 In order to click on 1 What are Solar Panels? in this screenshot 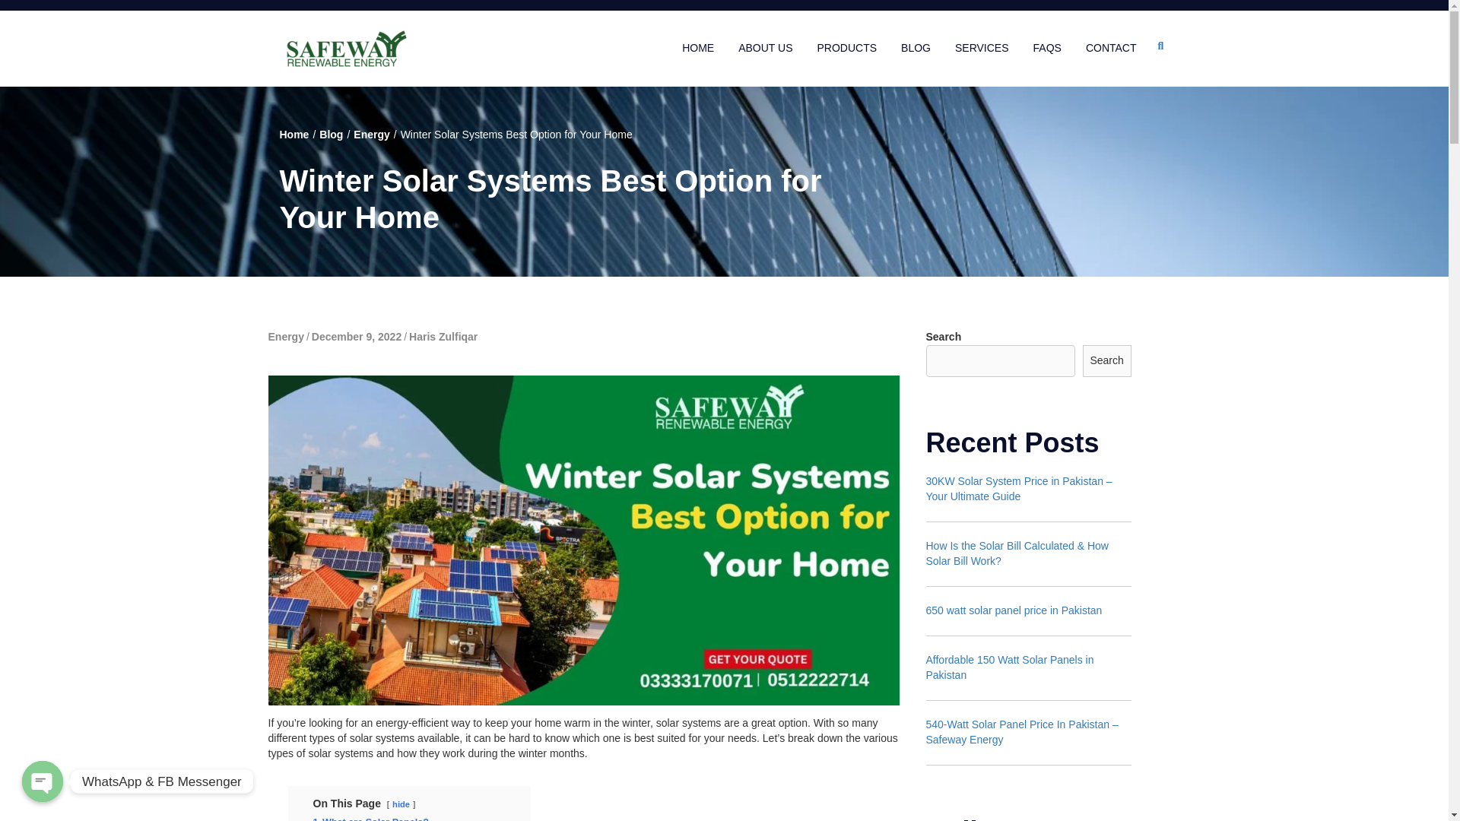, I will do `click(371, 819)`.